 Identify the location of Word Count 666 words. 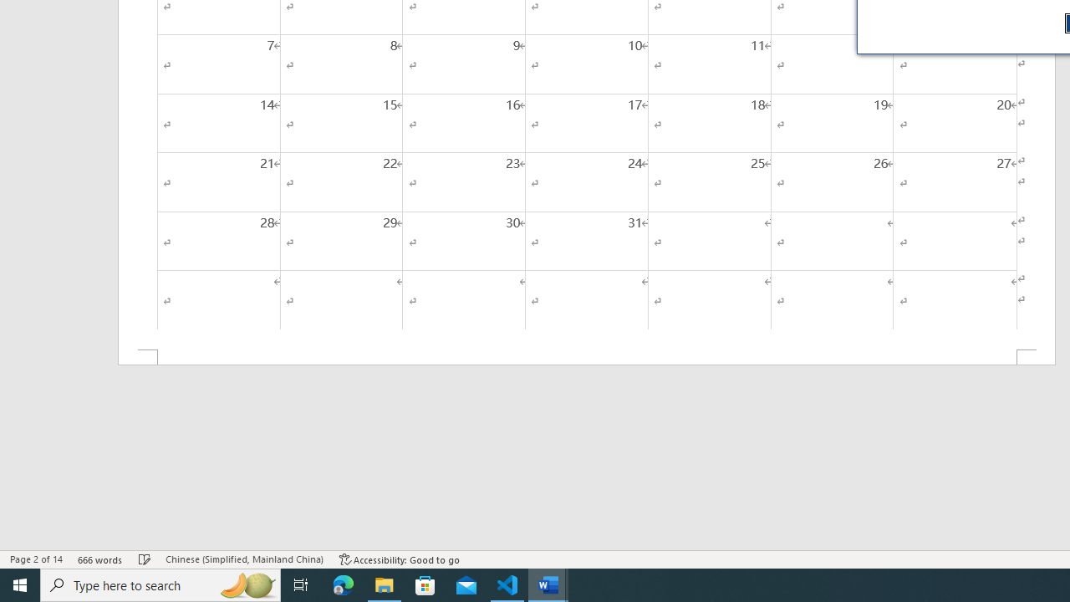
(100, 559).